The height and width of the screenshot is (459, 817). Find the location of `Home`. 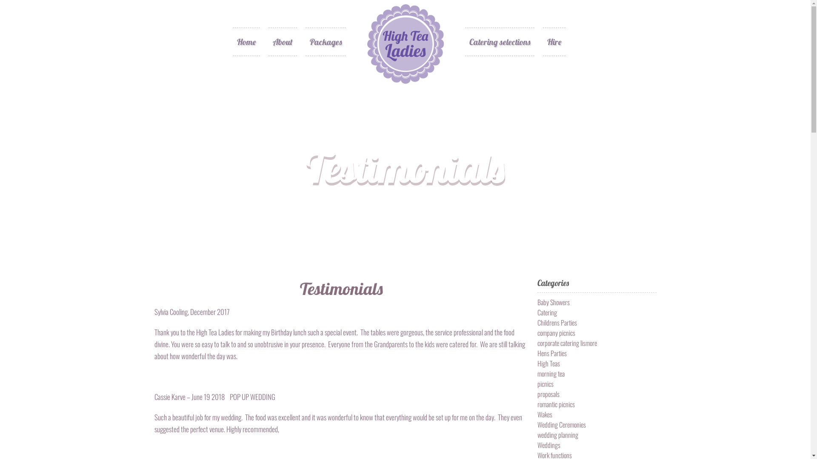

Home is located at coordinates (246, 42).